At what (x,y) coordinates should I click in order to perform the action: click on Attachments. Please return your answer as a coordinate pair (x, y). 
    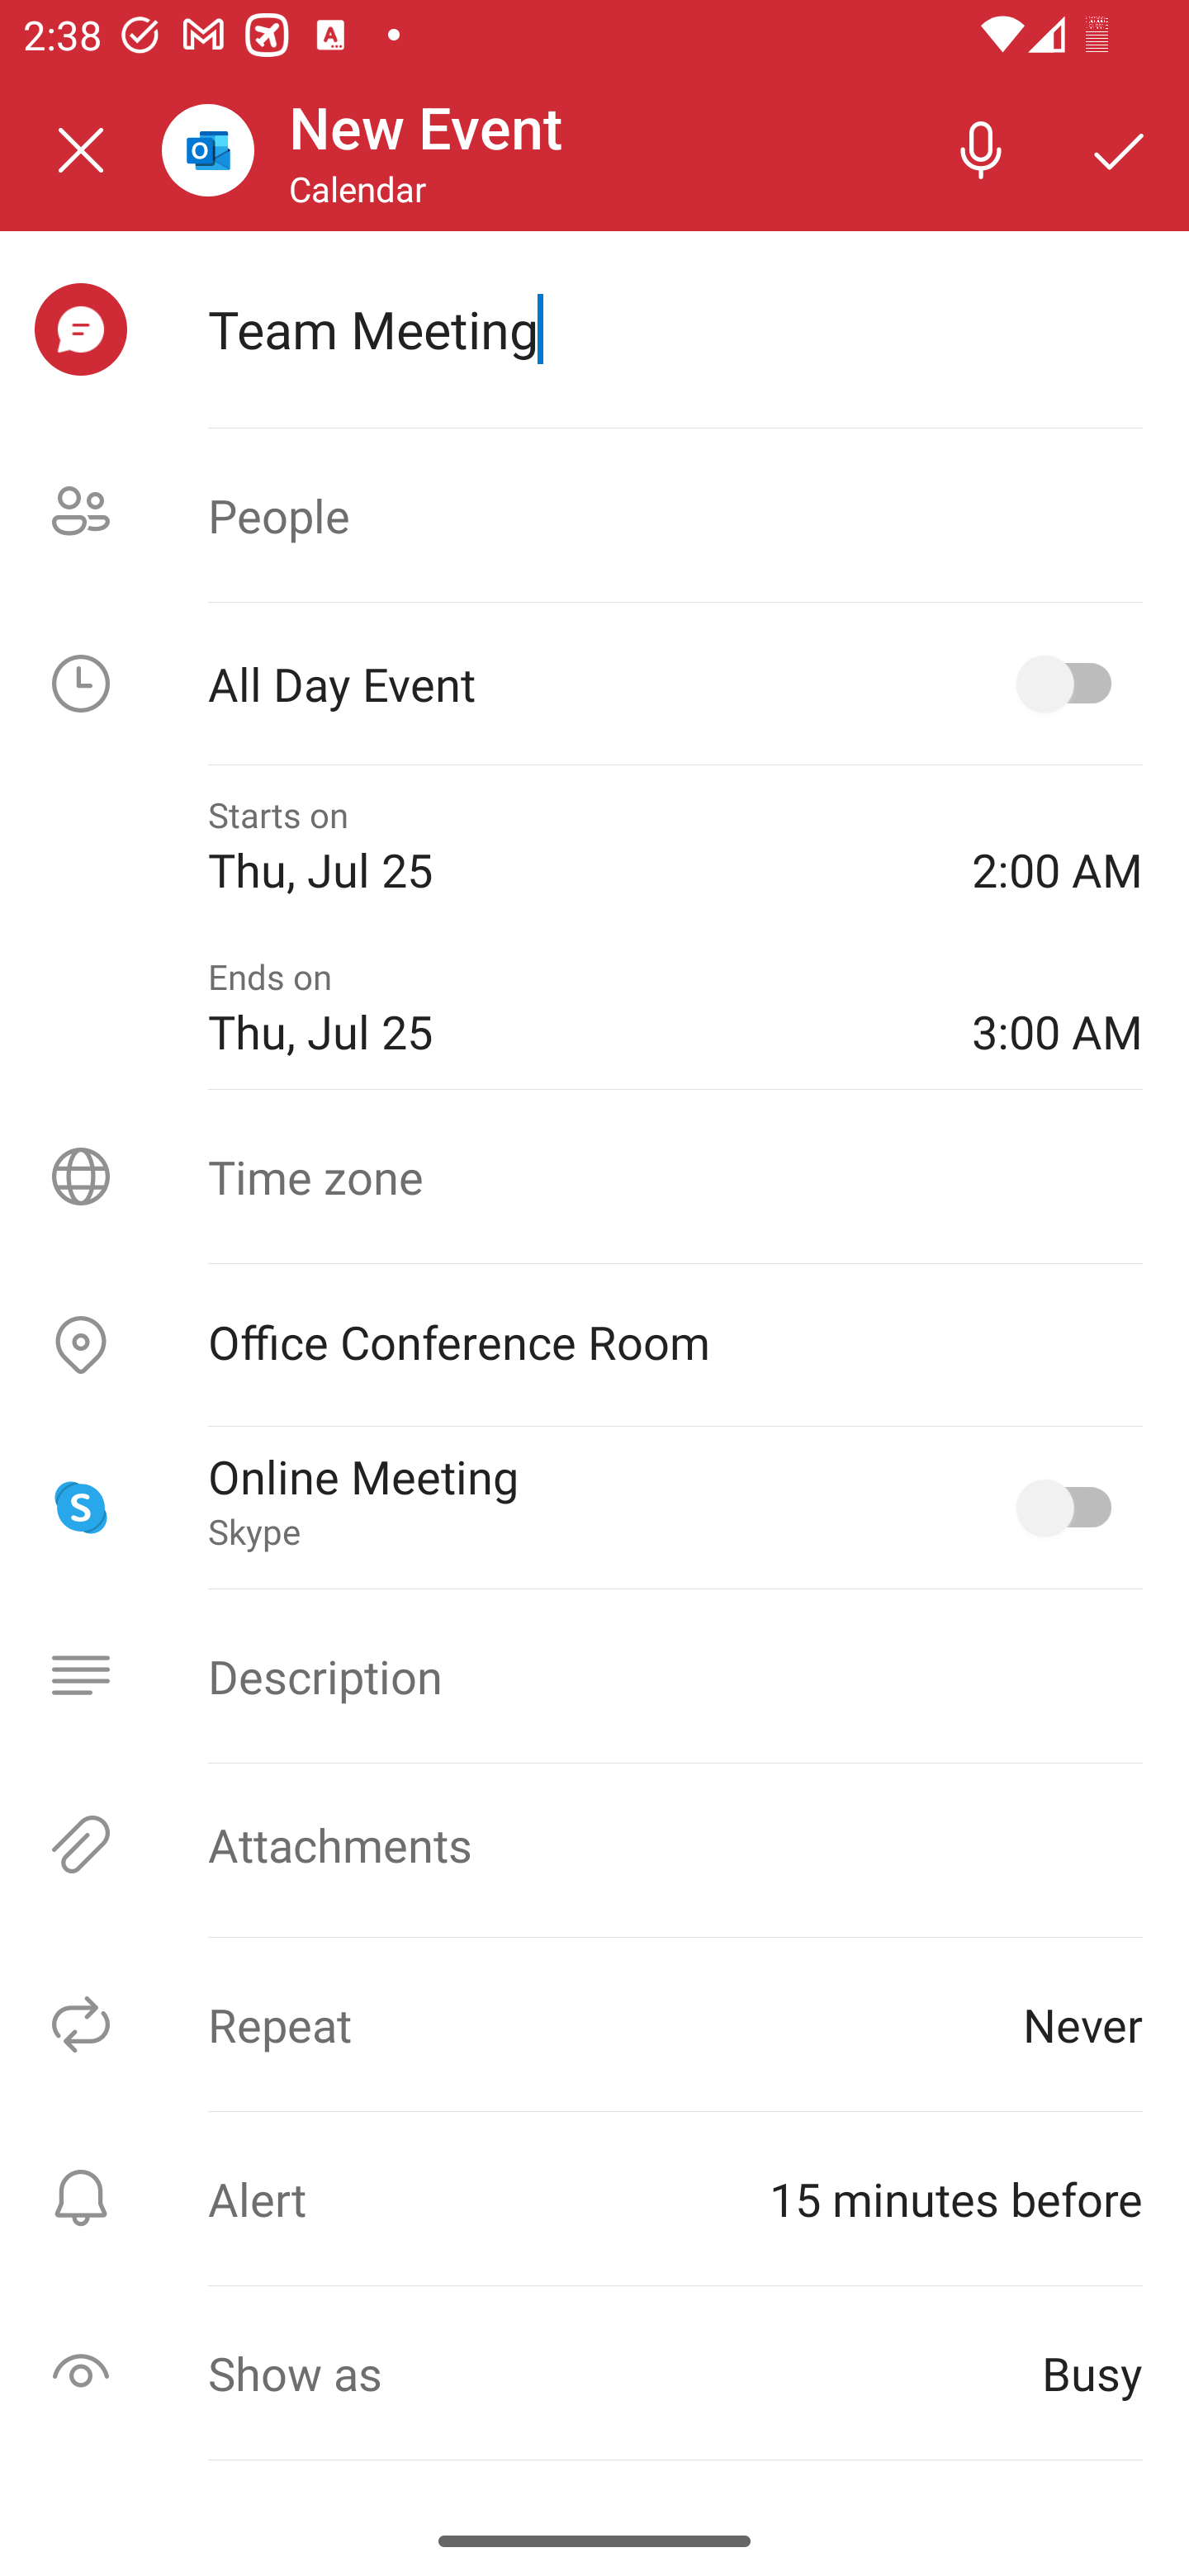
    Looking at the image, I should click on (594, 1844).